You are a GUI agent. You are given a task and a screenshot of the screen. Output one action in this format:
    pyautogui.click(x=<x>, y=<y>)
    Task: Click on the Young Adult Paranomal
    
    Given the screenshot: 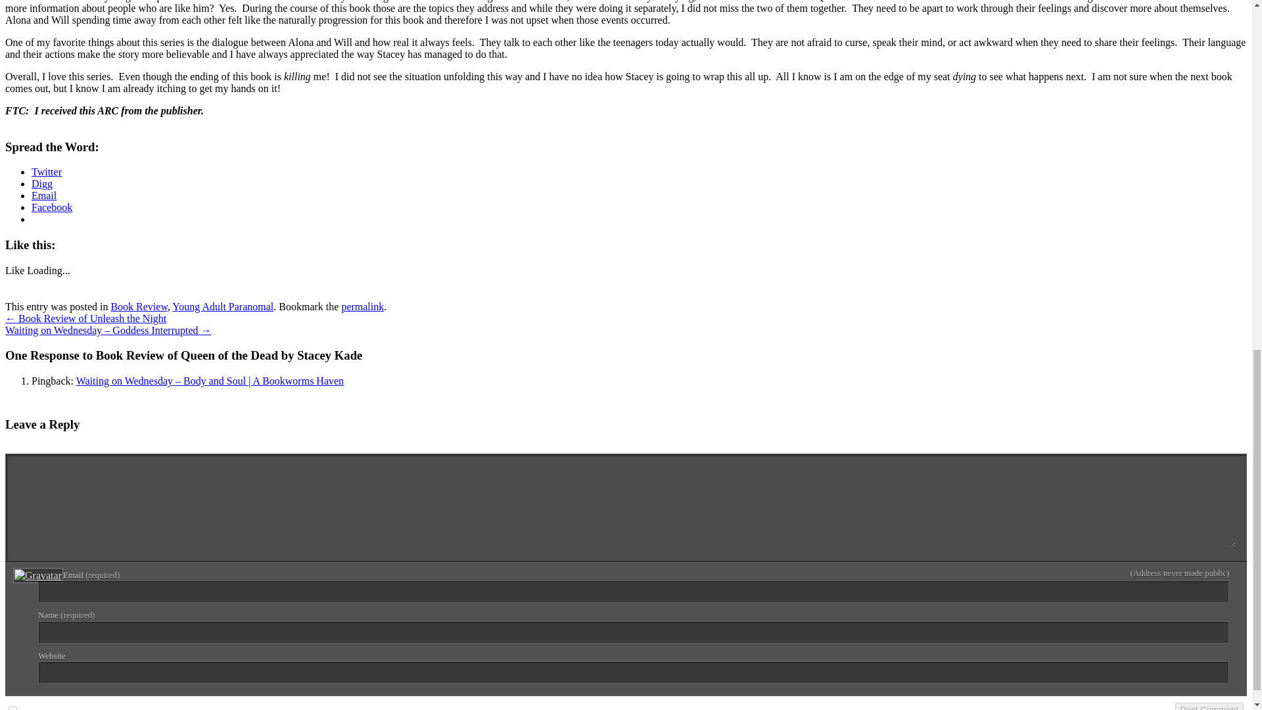 What is the action you would take?
    pyautogui.click(x=222, y=306)
    